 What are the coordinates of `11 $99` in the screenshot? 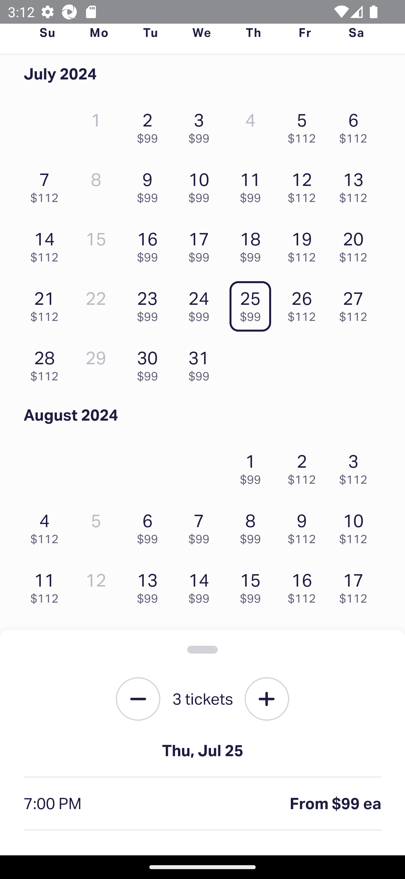 It's located at (253, 185).